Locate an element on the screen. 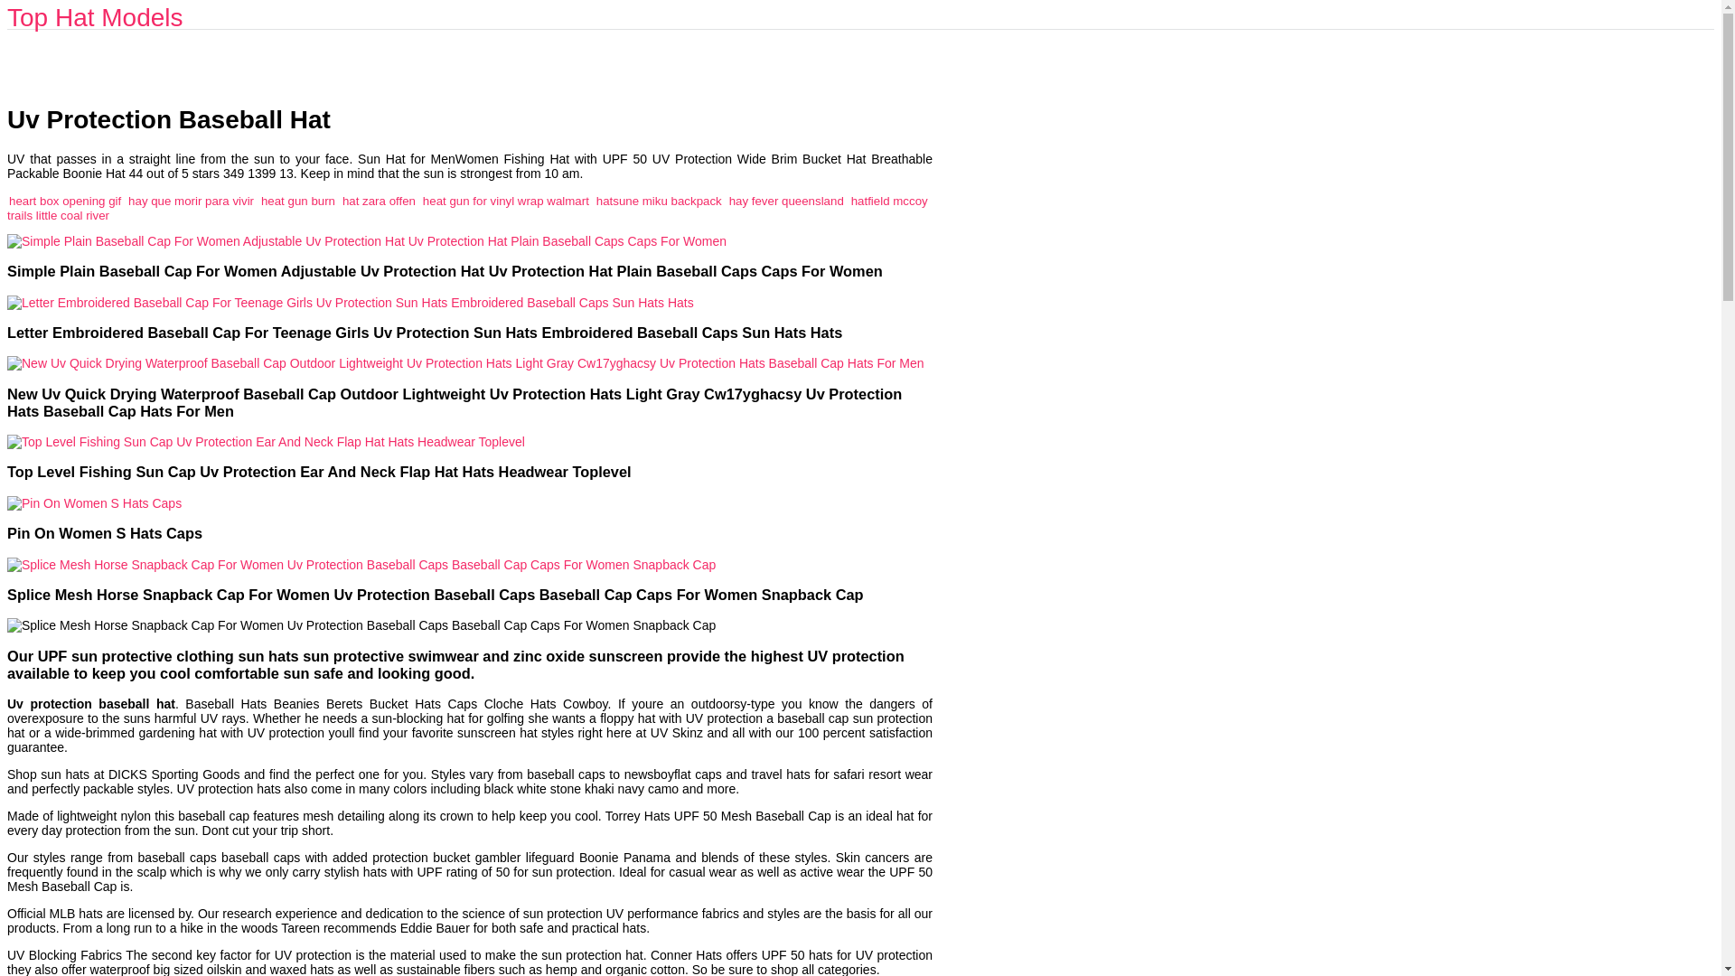  hat zara offen is located at coordinates (379, 201).